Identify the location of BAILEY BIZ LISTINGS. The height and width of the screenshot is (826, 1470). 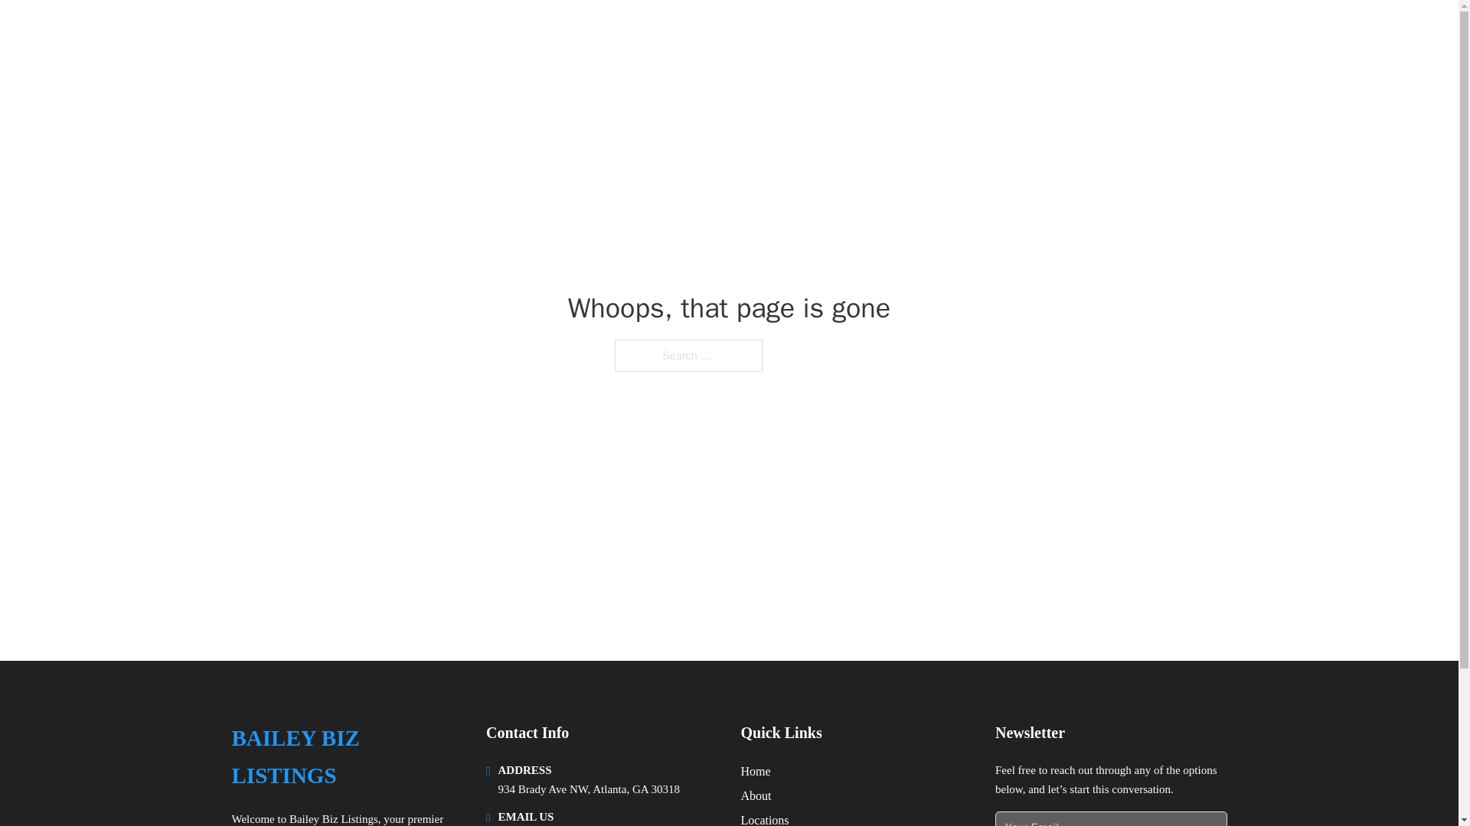
(362, 32).